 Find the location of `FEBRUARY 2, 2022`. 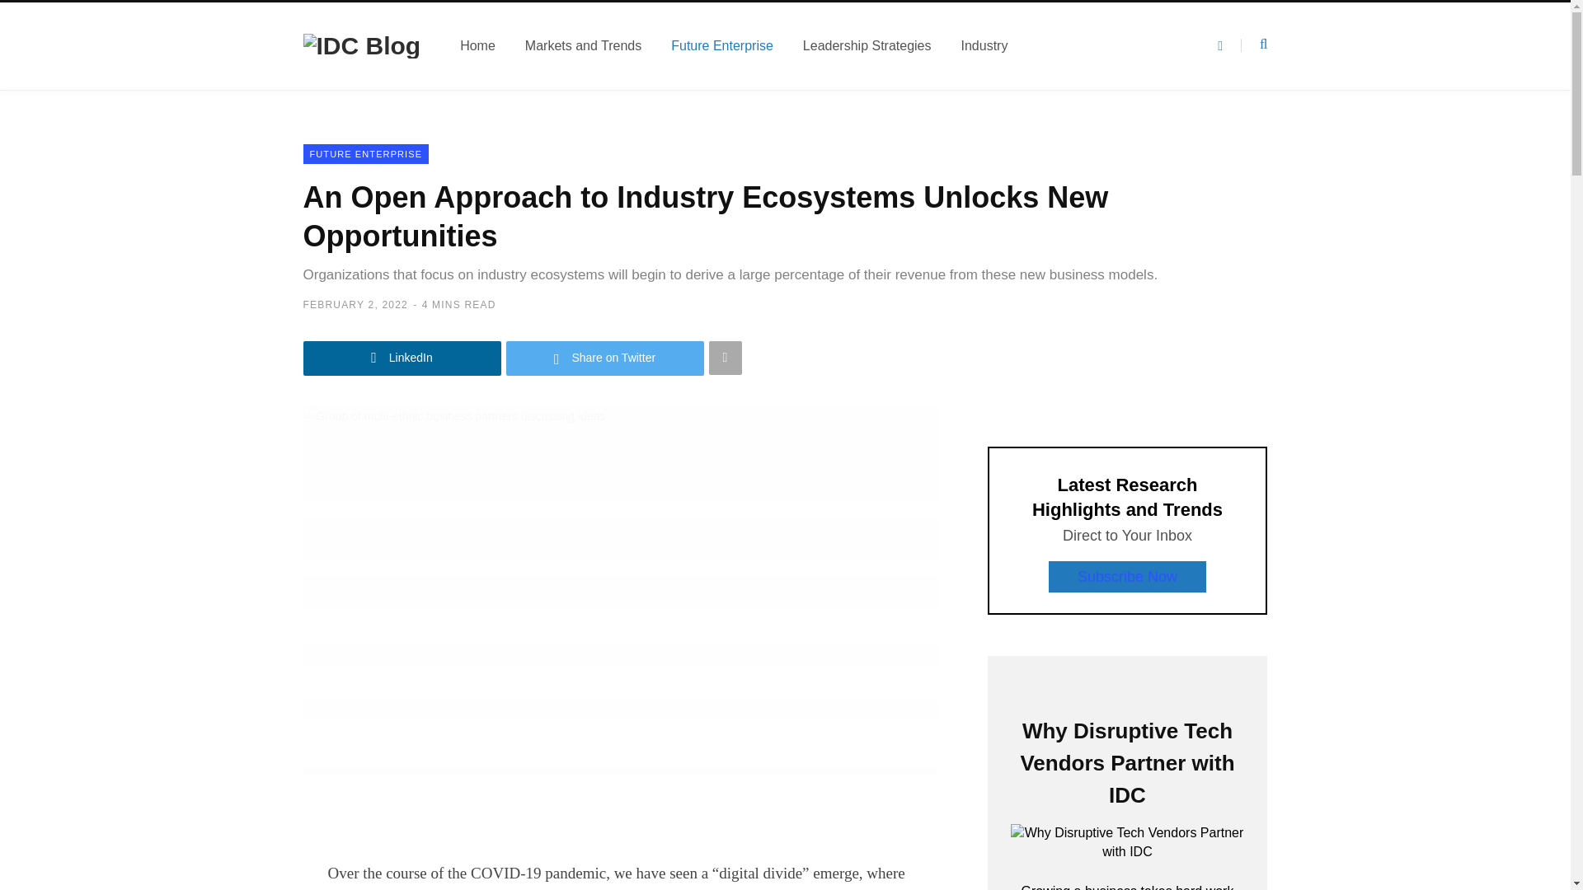

FEBRUARY 2, 2022 is located at coordinates (356, 304).